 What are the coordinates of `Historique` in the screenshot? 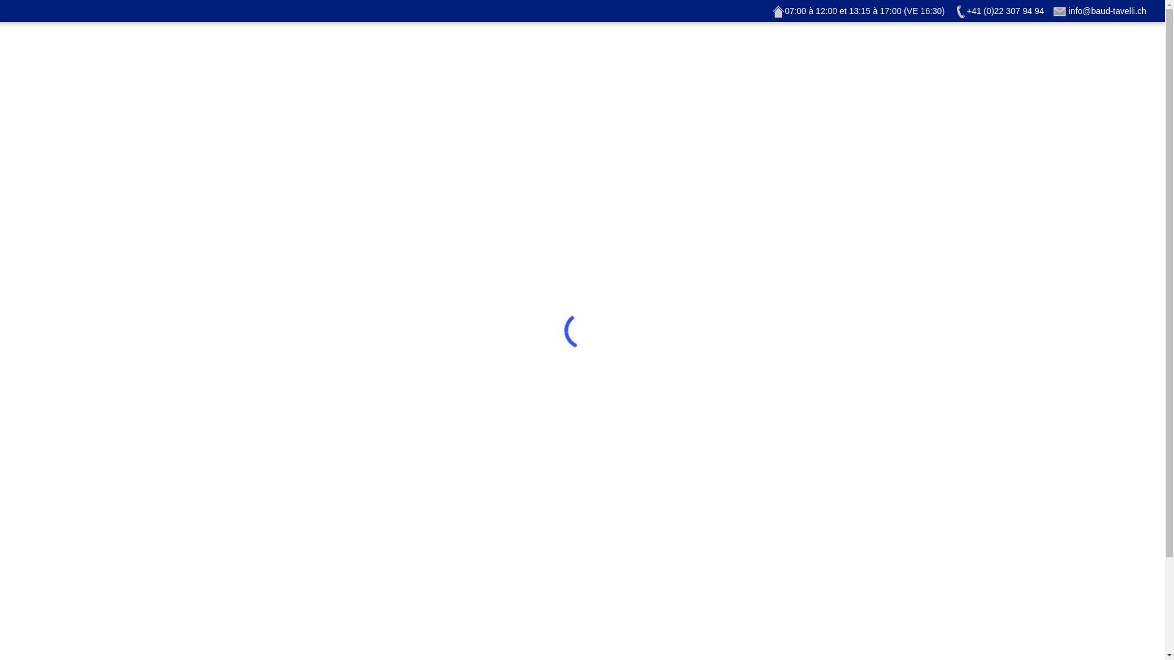 It's located at (551, 54).